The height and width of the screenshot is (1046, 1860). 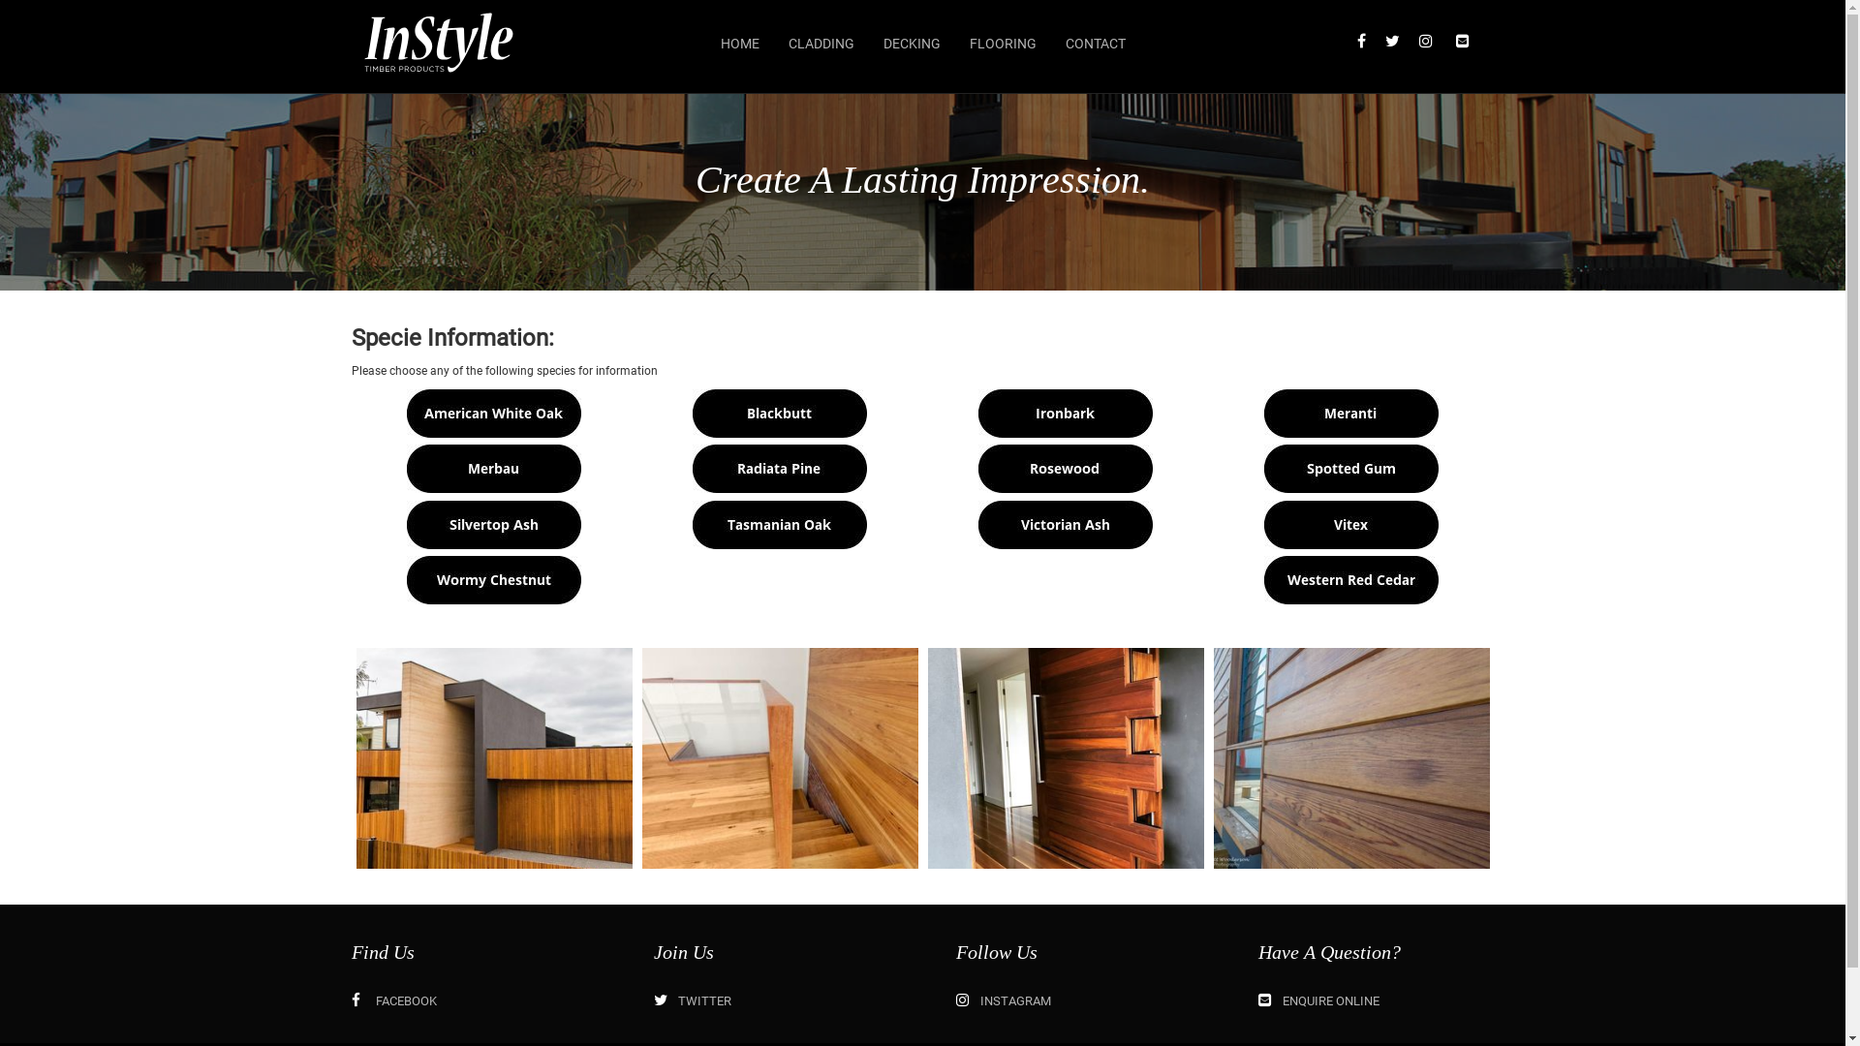 What do you see at coordinates (692, 1001) in the screenshot?
I see `TWITTER` at bounding box center [692, 1001].